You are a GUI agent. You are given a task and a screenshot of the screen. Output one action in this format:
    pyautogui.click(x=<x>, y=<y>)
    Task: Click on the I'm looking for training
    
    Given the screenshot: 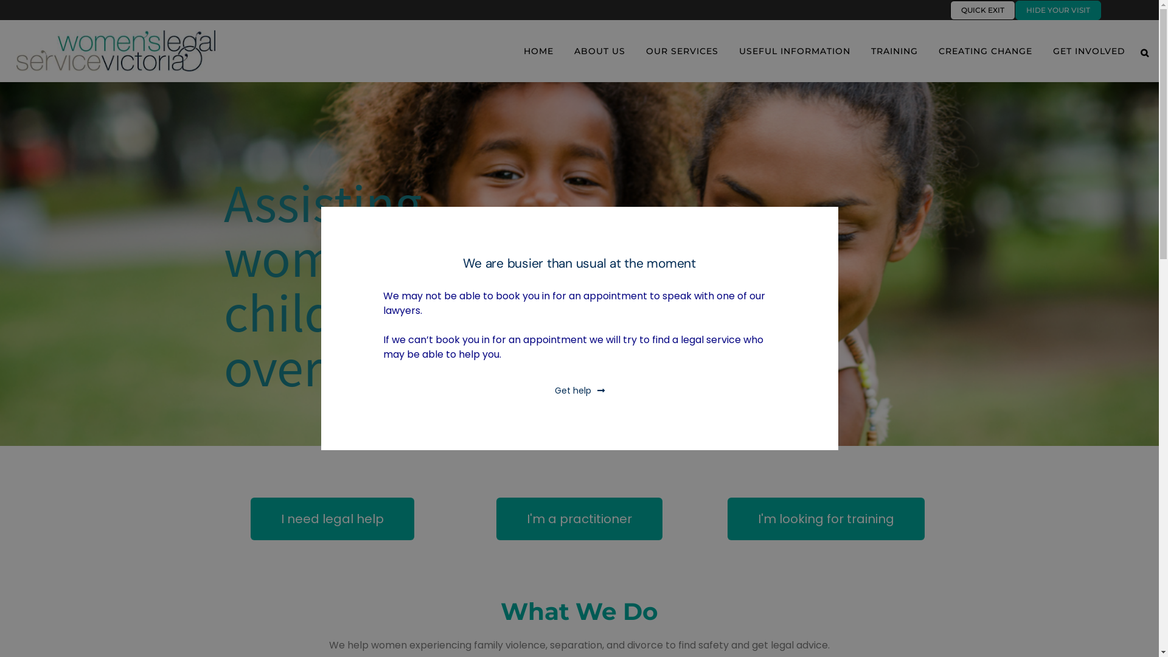 What is the action you would take?
    pyautogui.click(x=826, y=519)
    